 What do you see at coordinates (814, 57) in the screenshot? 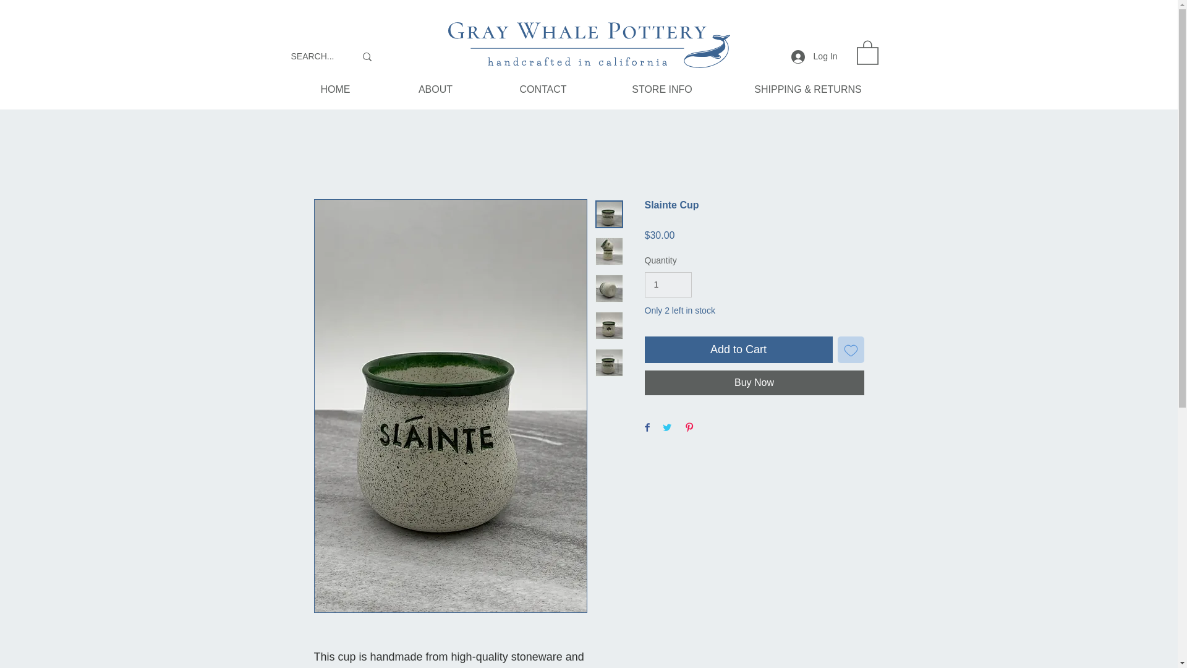
I see `Log In` at bounding box center [814, 57].